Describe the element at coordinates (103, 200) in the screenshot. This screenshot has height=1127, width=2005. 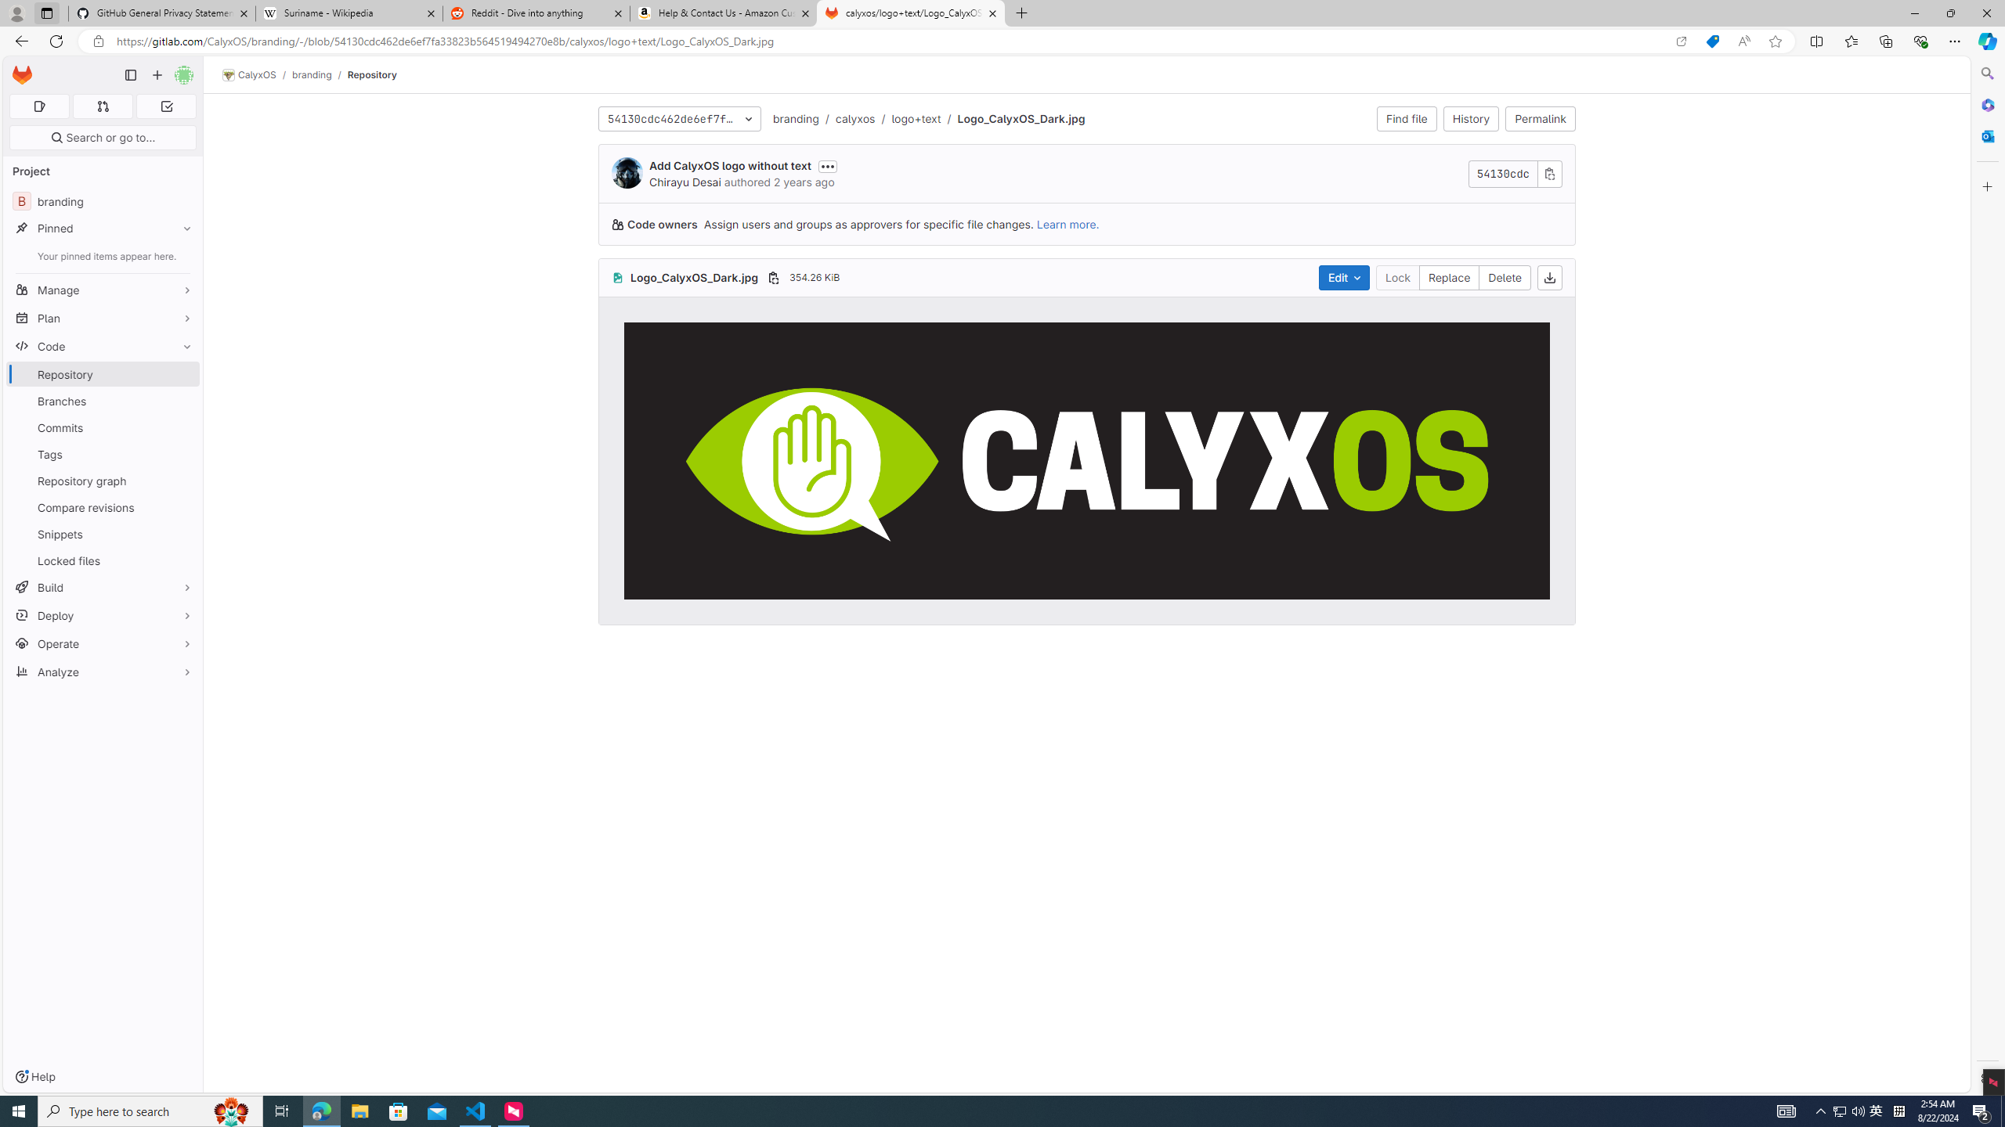
I see `Bbranding` at that location.